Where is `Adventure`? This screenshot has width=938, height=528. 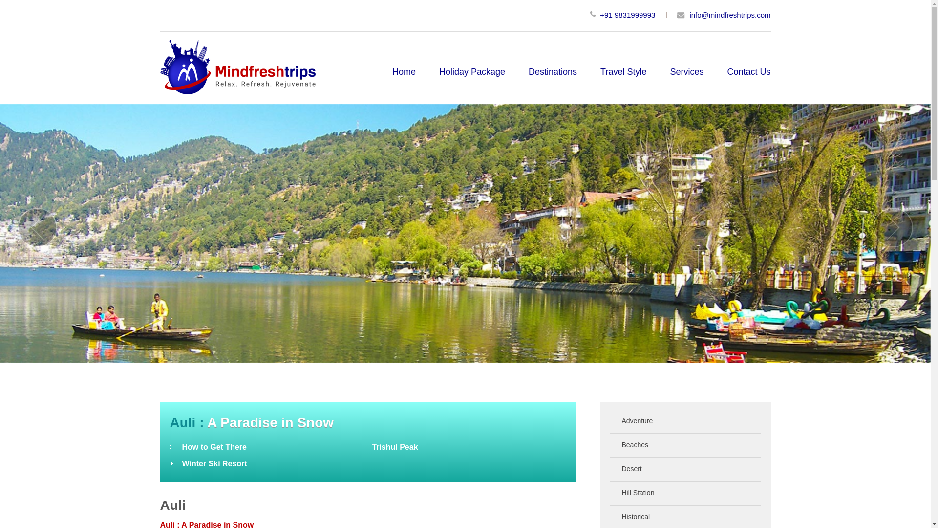
Adventure is located at coordinates (631, 421).